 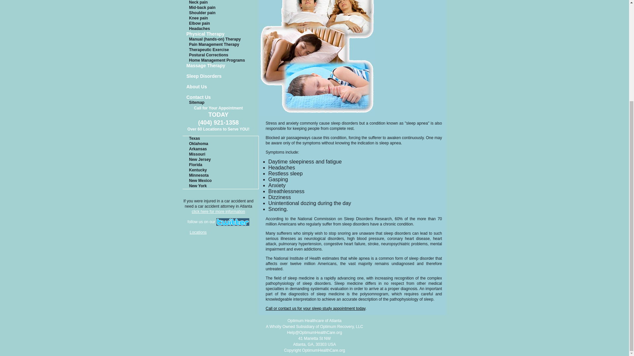 What do you see at coordinates (221, 61) in the screenshot?
I see `Home Management Programs` at bounding box center [221, 61].